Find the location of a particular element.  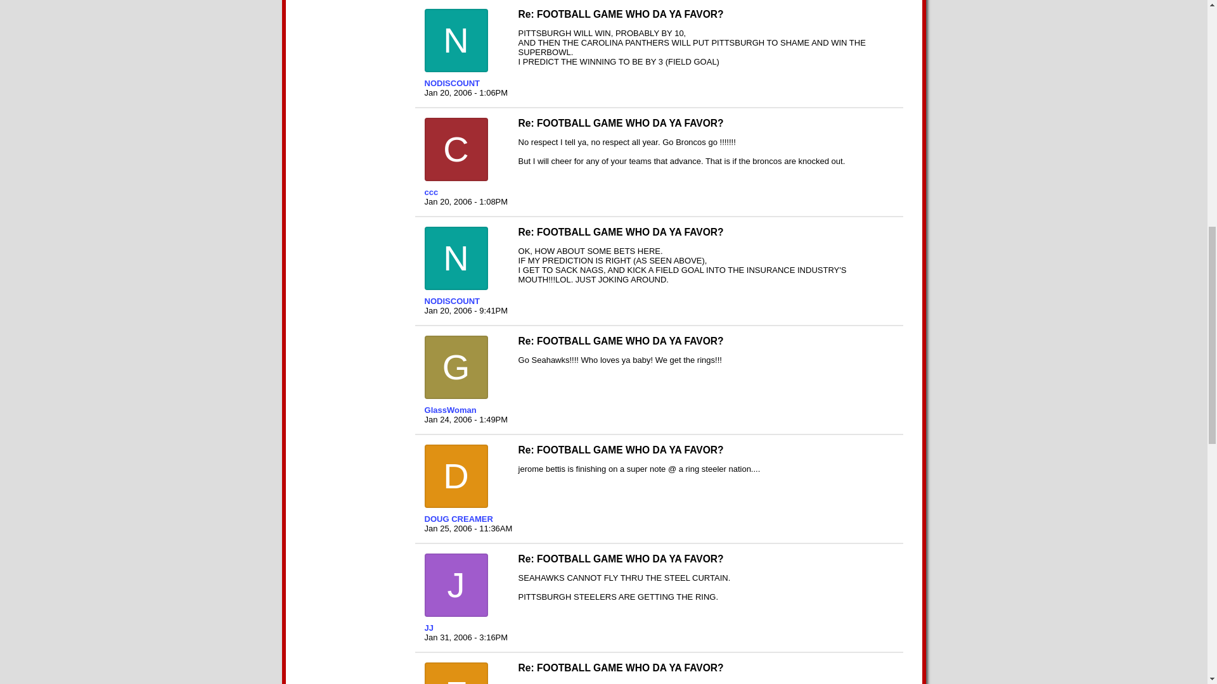

NODISCOUNT is located at coordinates (466, 300).